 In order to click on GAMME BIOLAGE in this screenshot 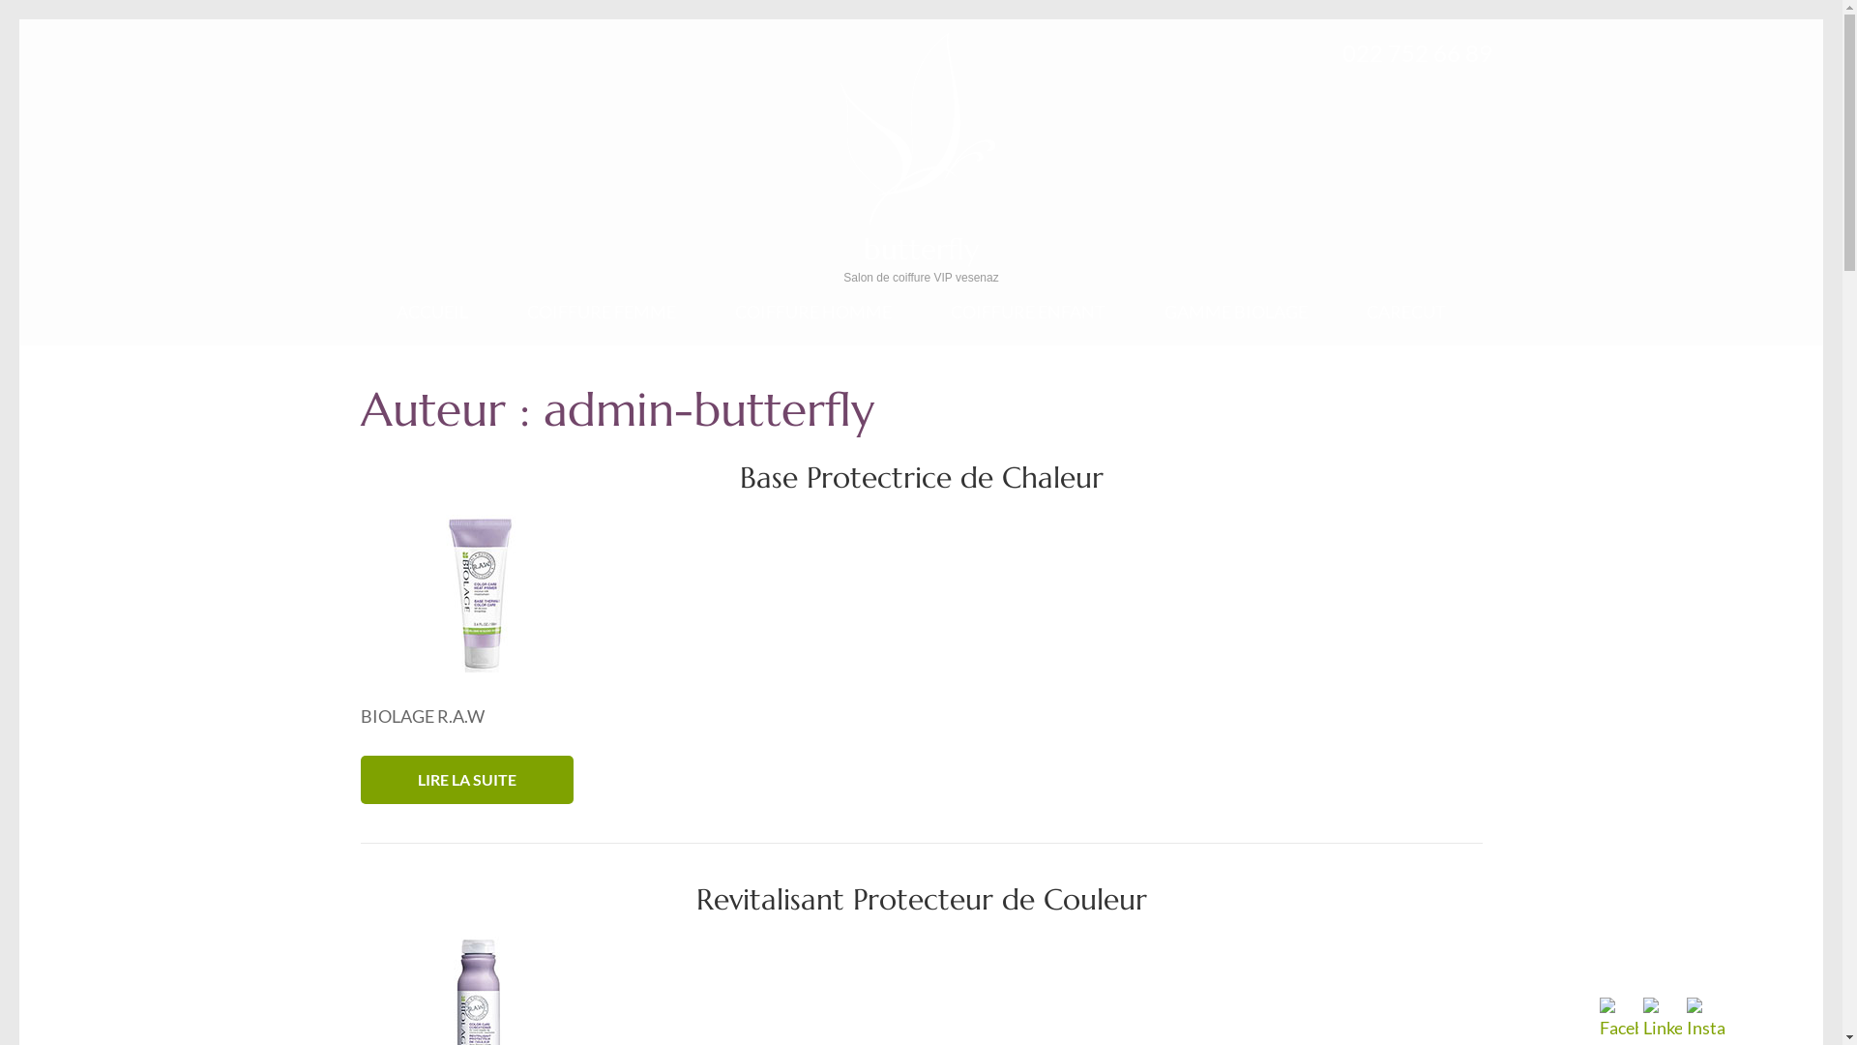, I will do `click(1236, 323)`.